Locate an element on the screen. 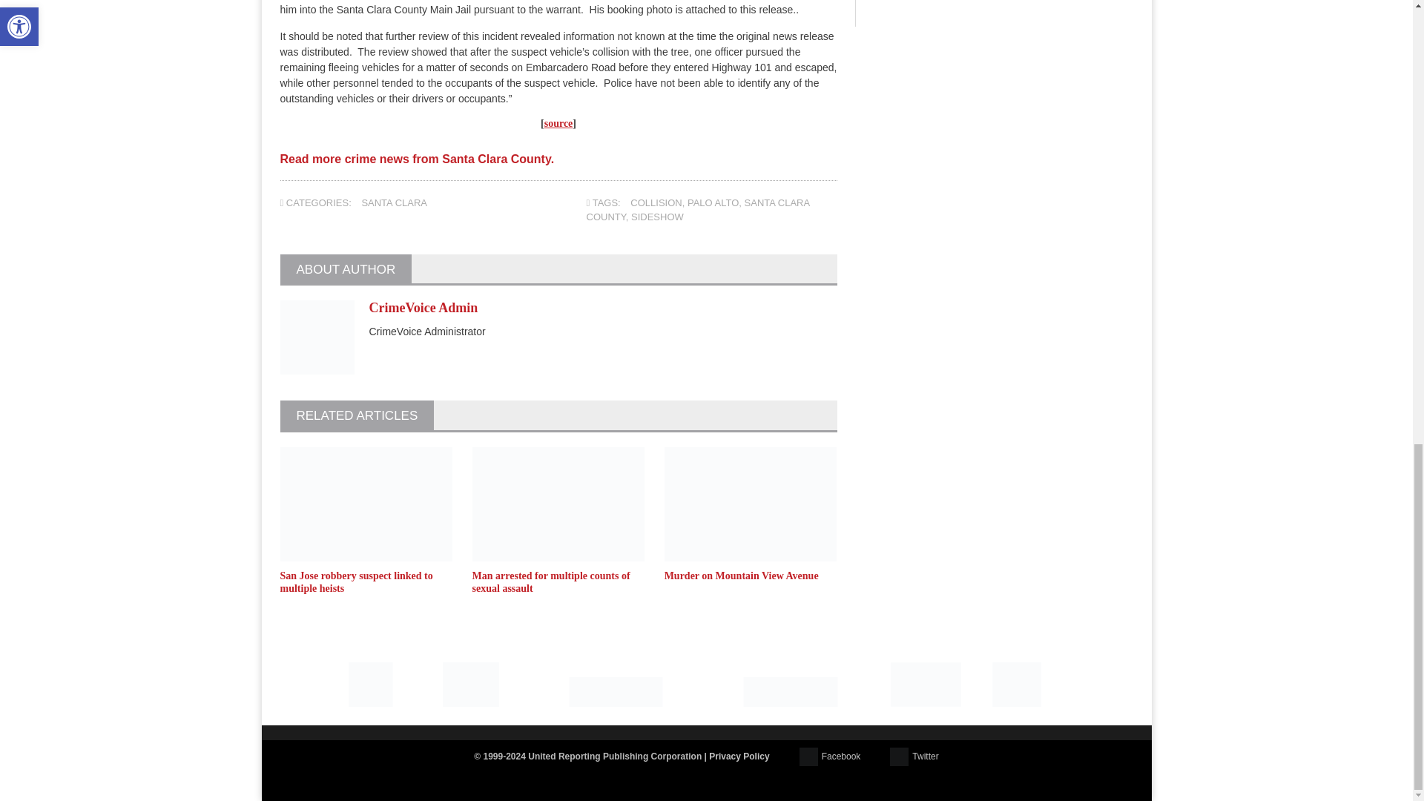 This screenshot has width=1424, height=801. PALO ALTO is located at coordinates (713, 202).